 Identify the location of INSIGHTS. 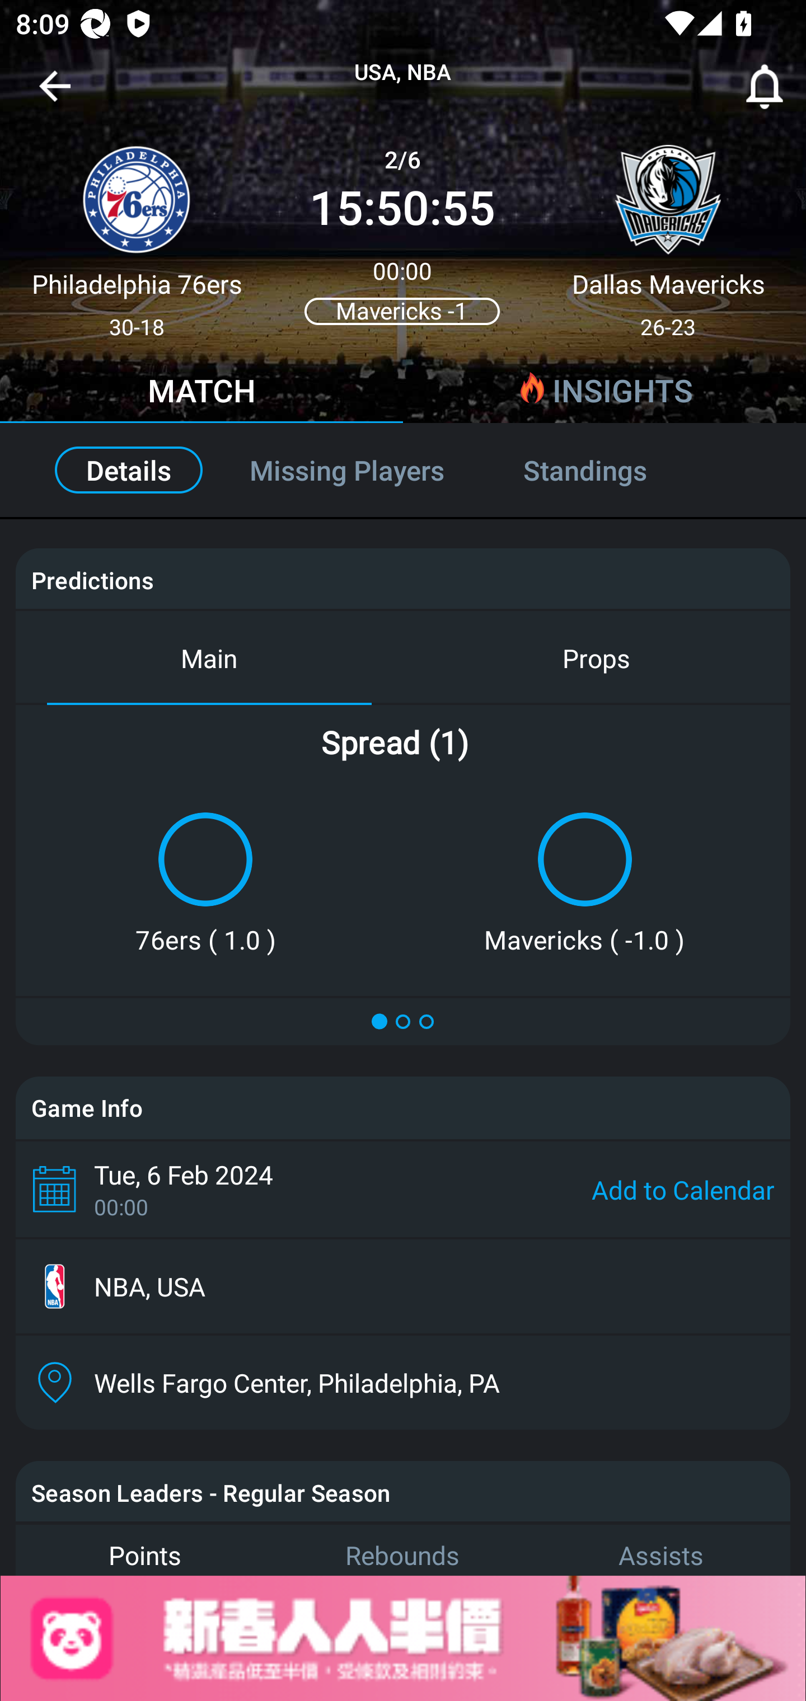
(604, 393).